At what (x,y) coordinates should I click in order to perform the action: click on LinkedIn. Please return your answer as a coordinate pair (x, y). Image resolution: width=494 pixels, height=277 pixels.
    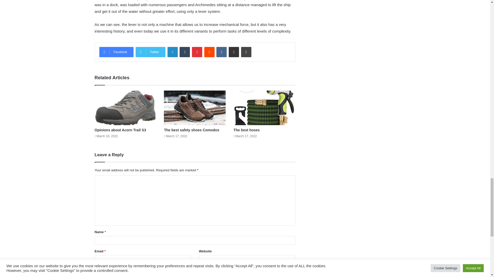
    Looking at the image, I should click on (172, 52).